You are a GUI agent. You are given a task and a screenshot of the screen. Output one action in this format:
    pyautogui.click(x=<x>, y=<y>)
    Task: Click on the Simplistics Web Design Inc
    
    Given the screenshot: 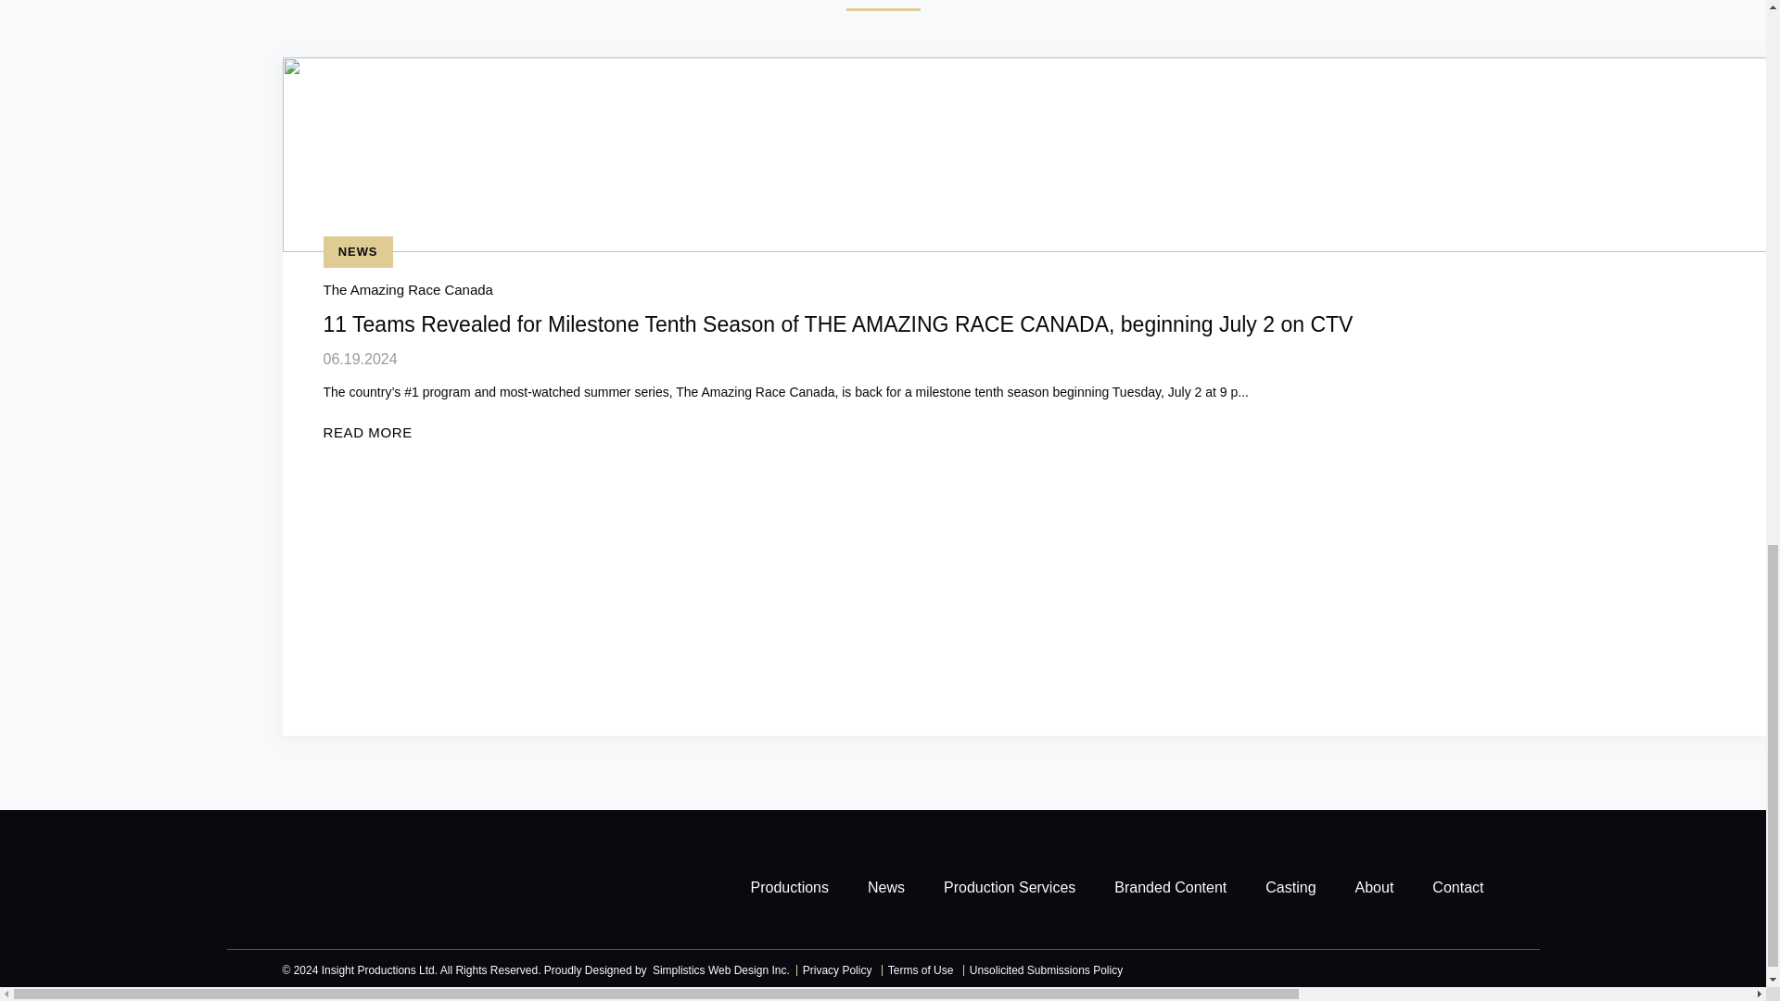 What is the action you would take?
    pyautogui.click(x=719, y=970)
    